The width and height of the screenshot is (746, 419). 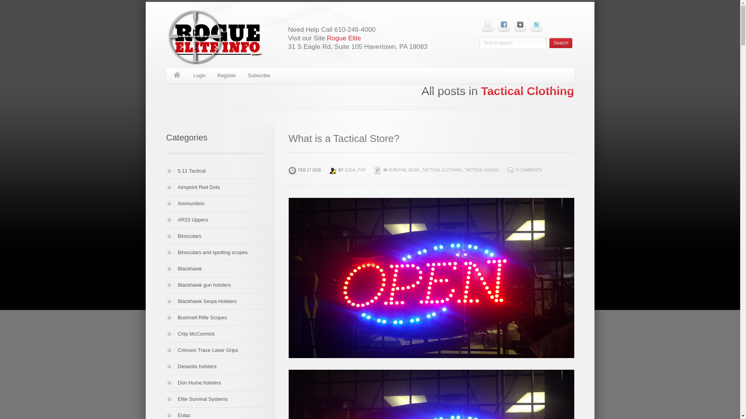 I want to click on What is a Tactical Store?, so click(x=343, y=138).